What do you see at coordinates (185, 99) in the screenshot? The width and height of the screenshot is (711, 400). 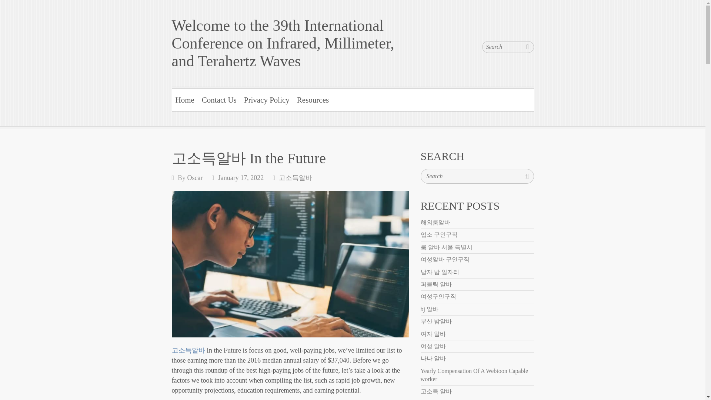 I see `Home` at bounding box center [185, 99].